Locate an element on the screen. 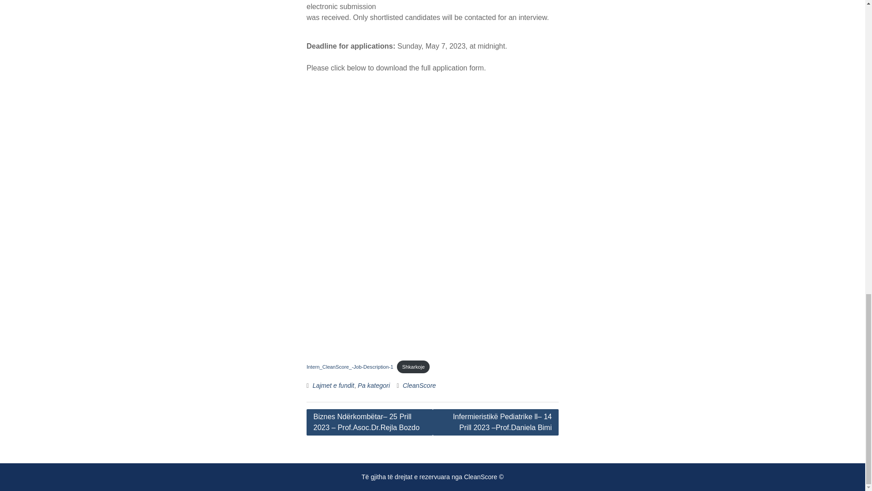 The image size is (872, 491). CleanScore is located at coordinates (420, 386).